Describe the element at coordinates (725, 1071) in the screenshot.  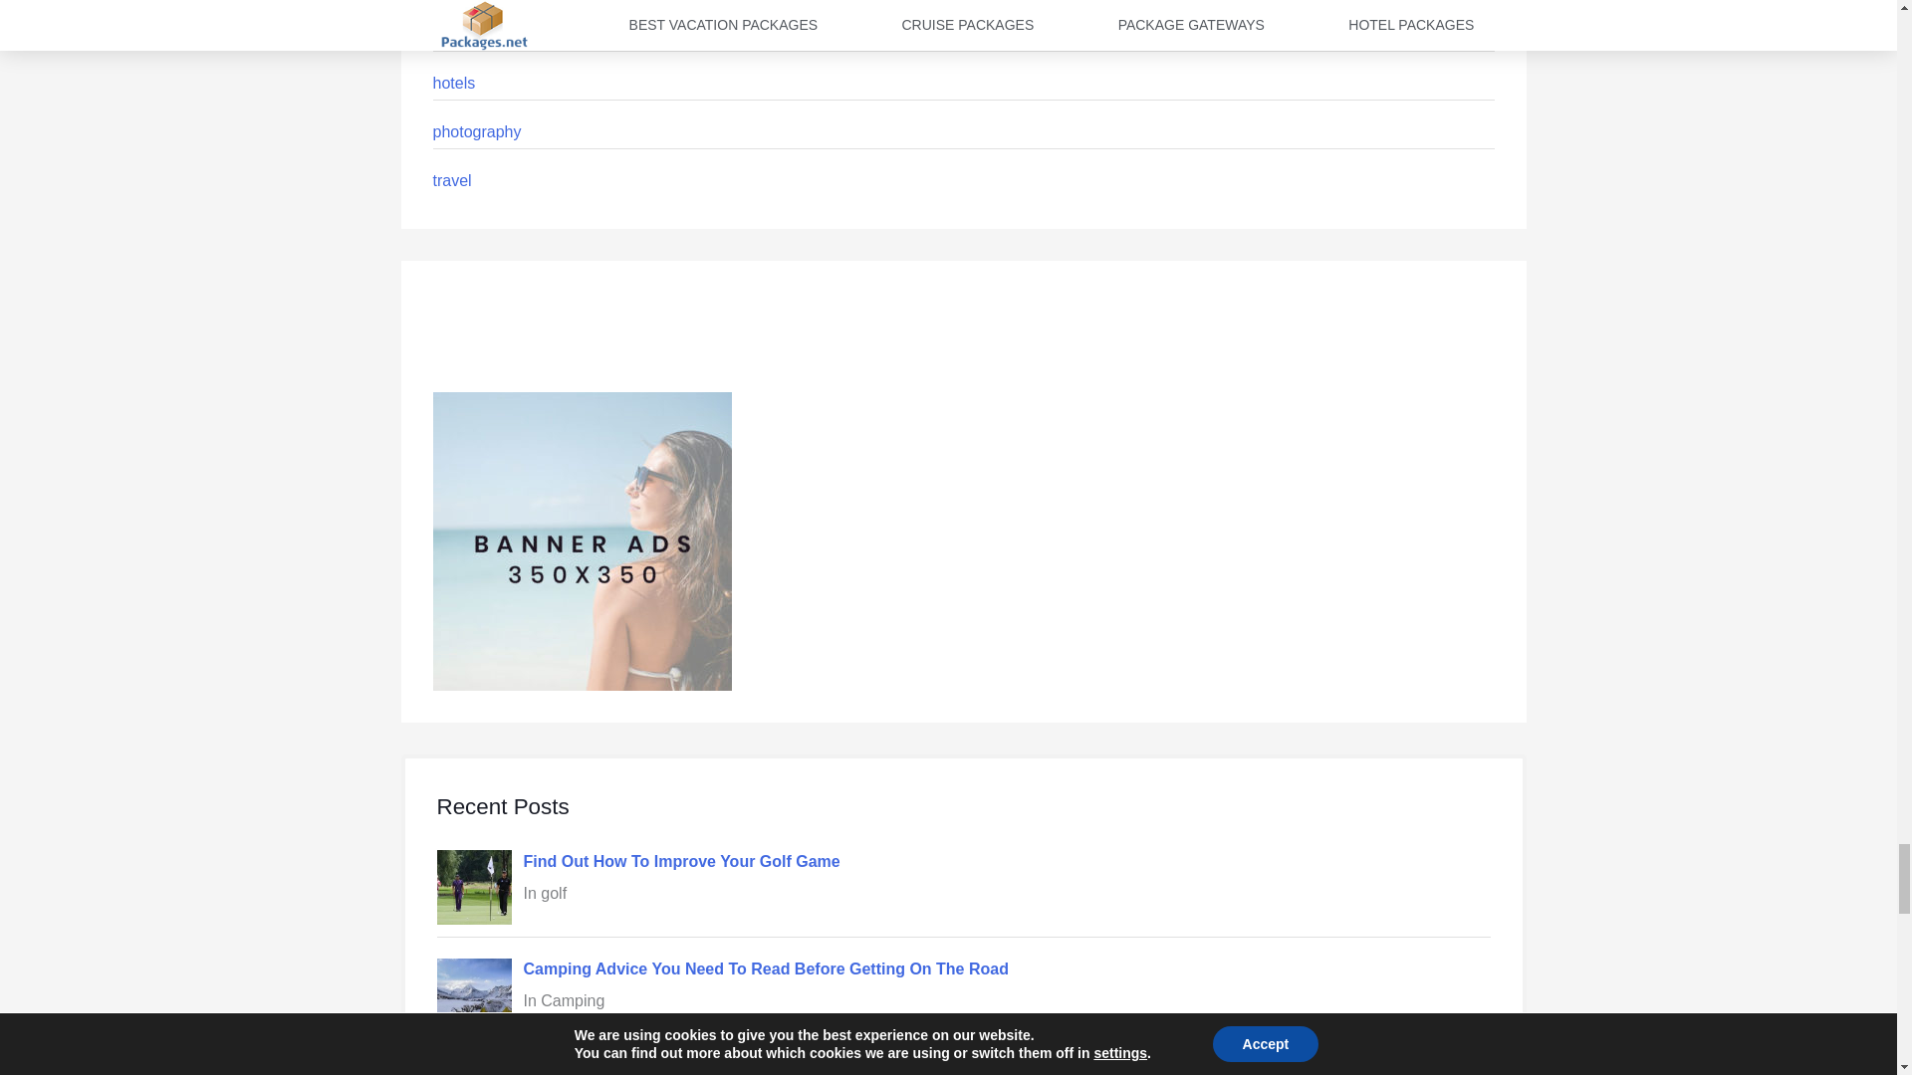
I see `Hotel, Motel, Or Inn? Picking The Right Place To Stay` at that location.